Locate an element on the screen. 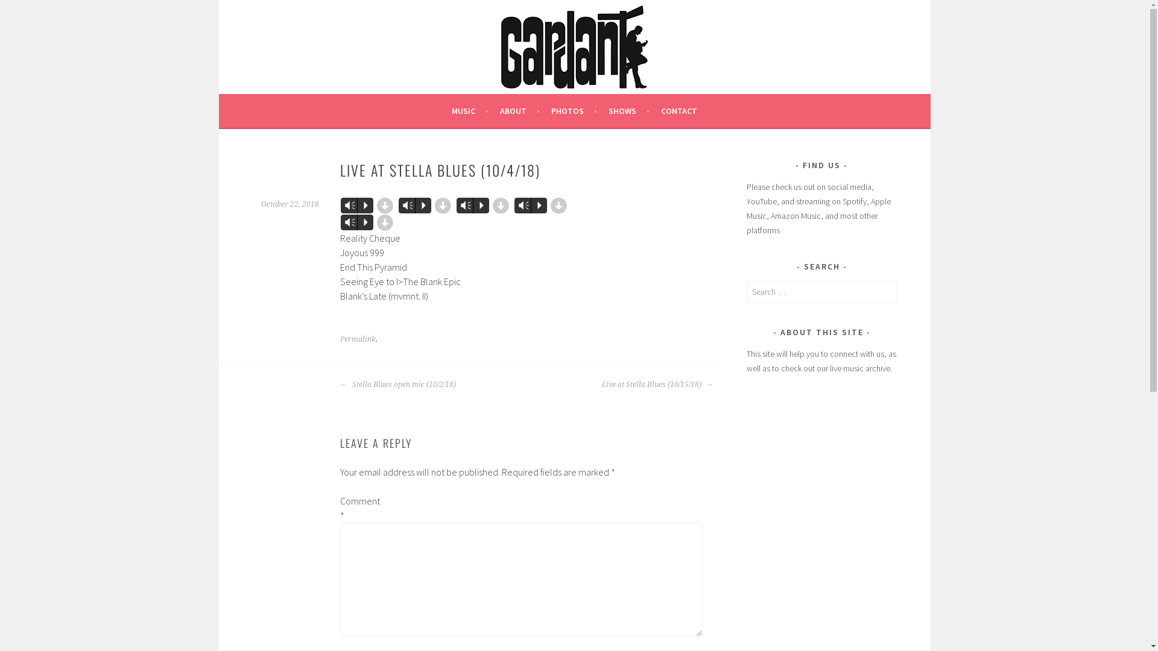 The image size is (1158, 651). d is located at coordinates (443, 206).